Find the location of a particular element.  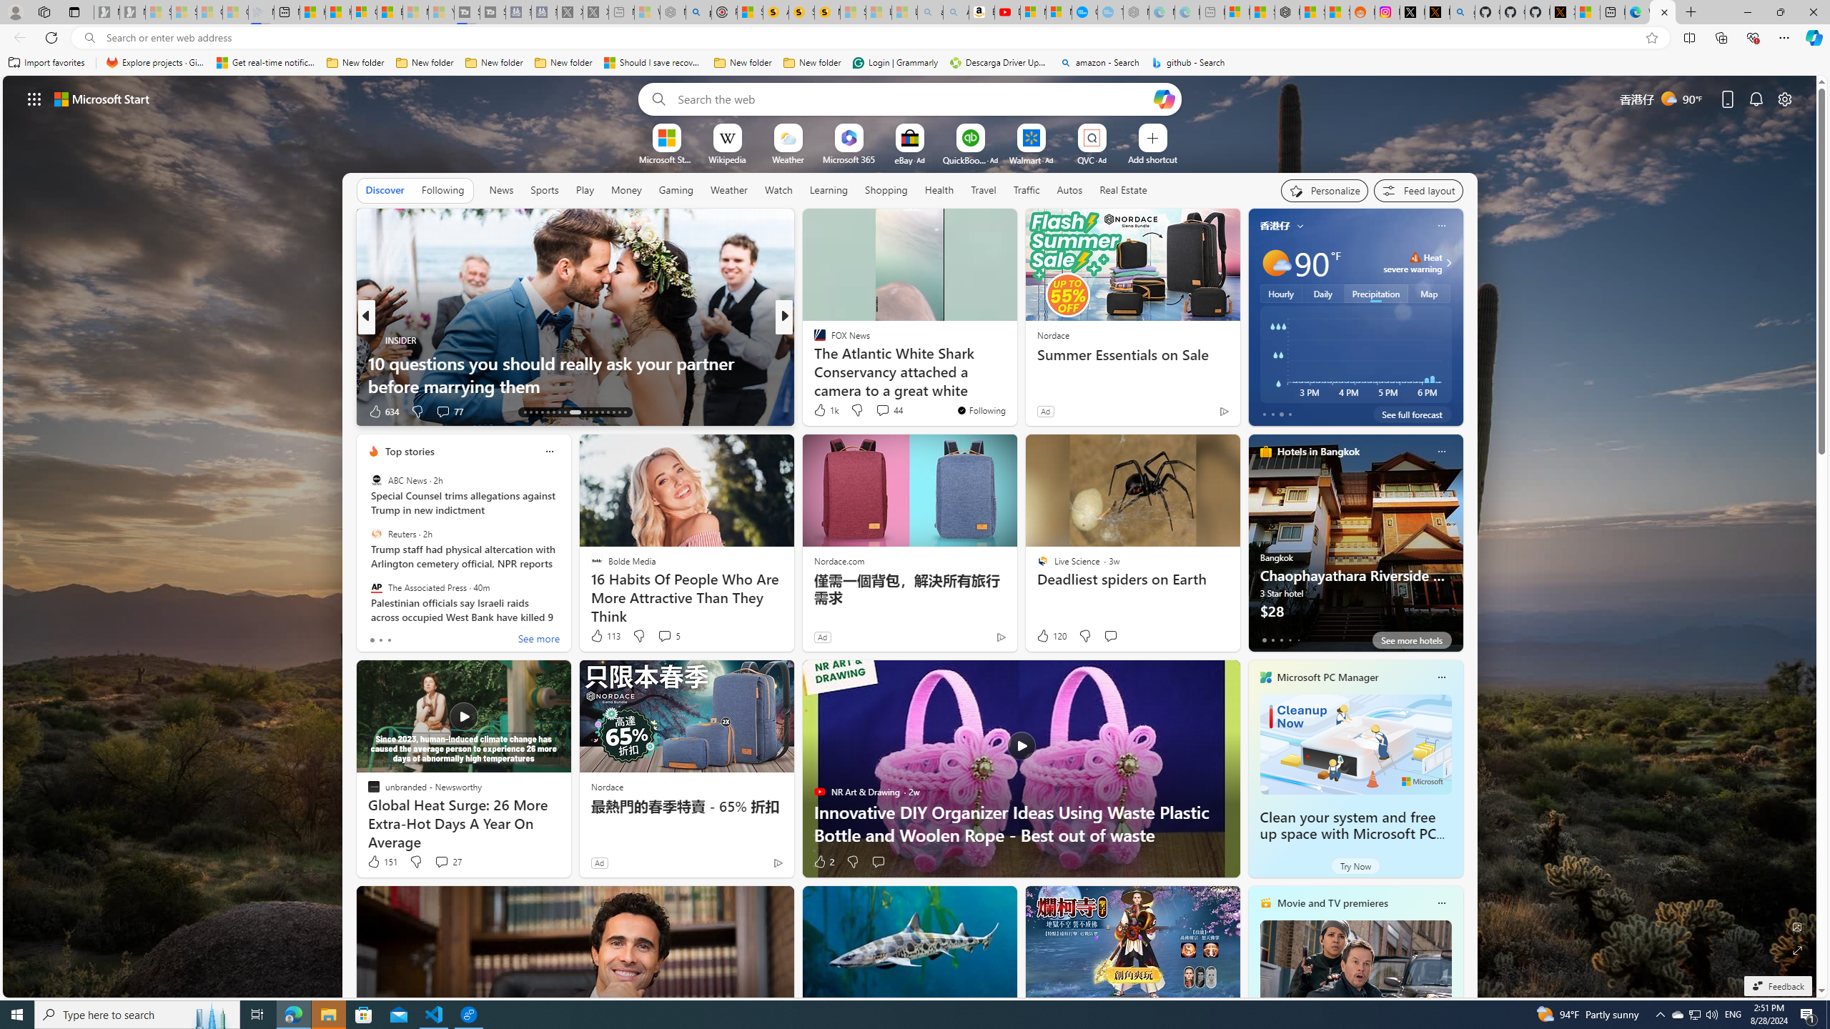

Edit Background is located at coordinates (1798, 926).